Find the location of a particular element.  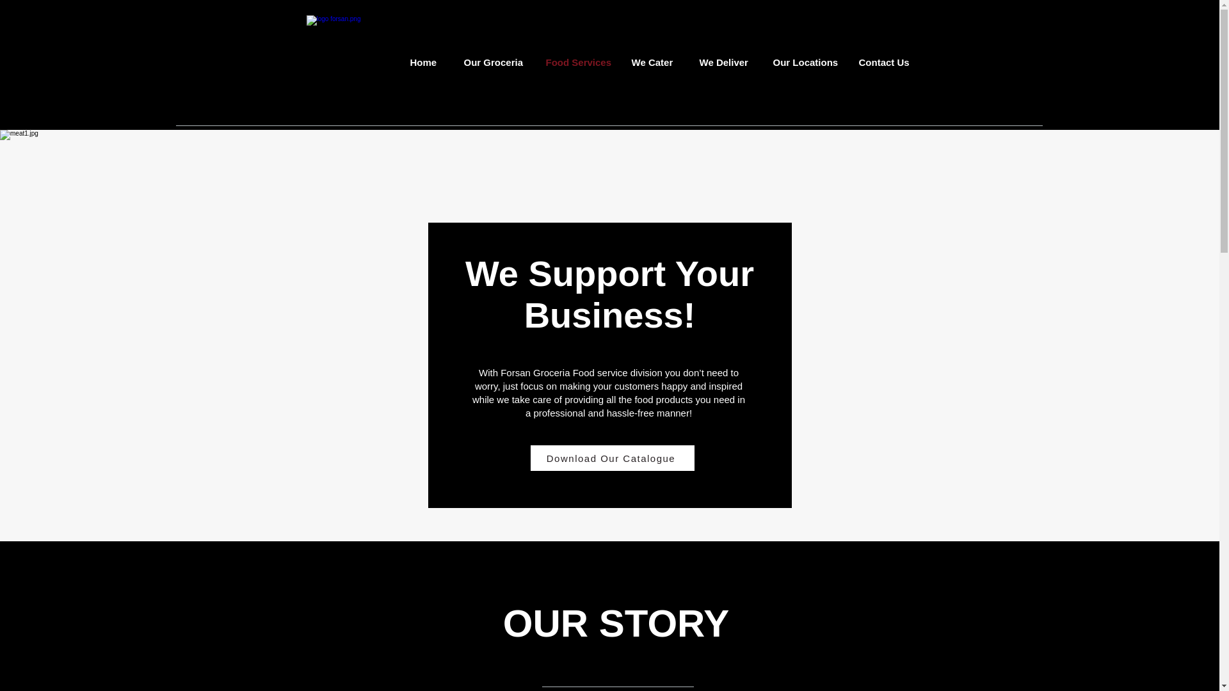

Contact Us is located at coordinates (886, 63).